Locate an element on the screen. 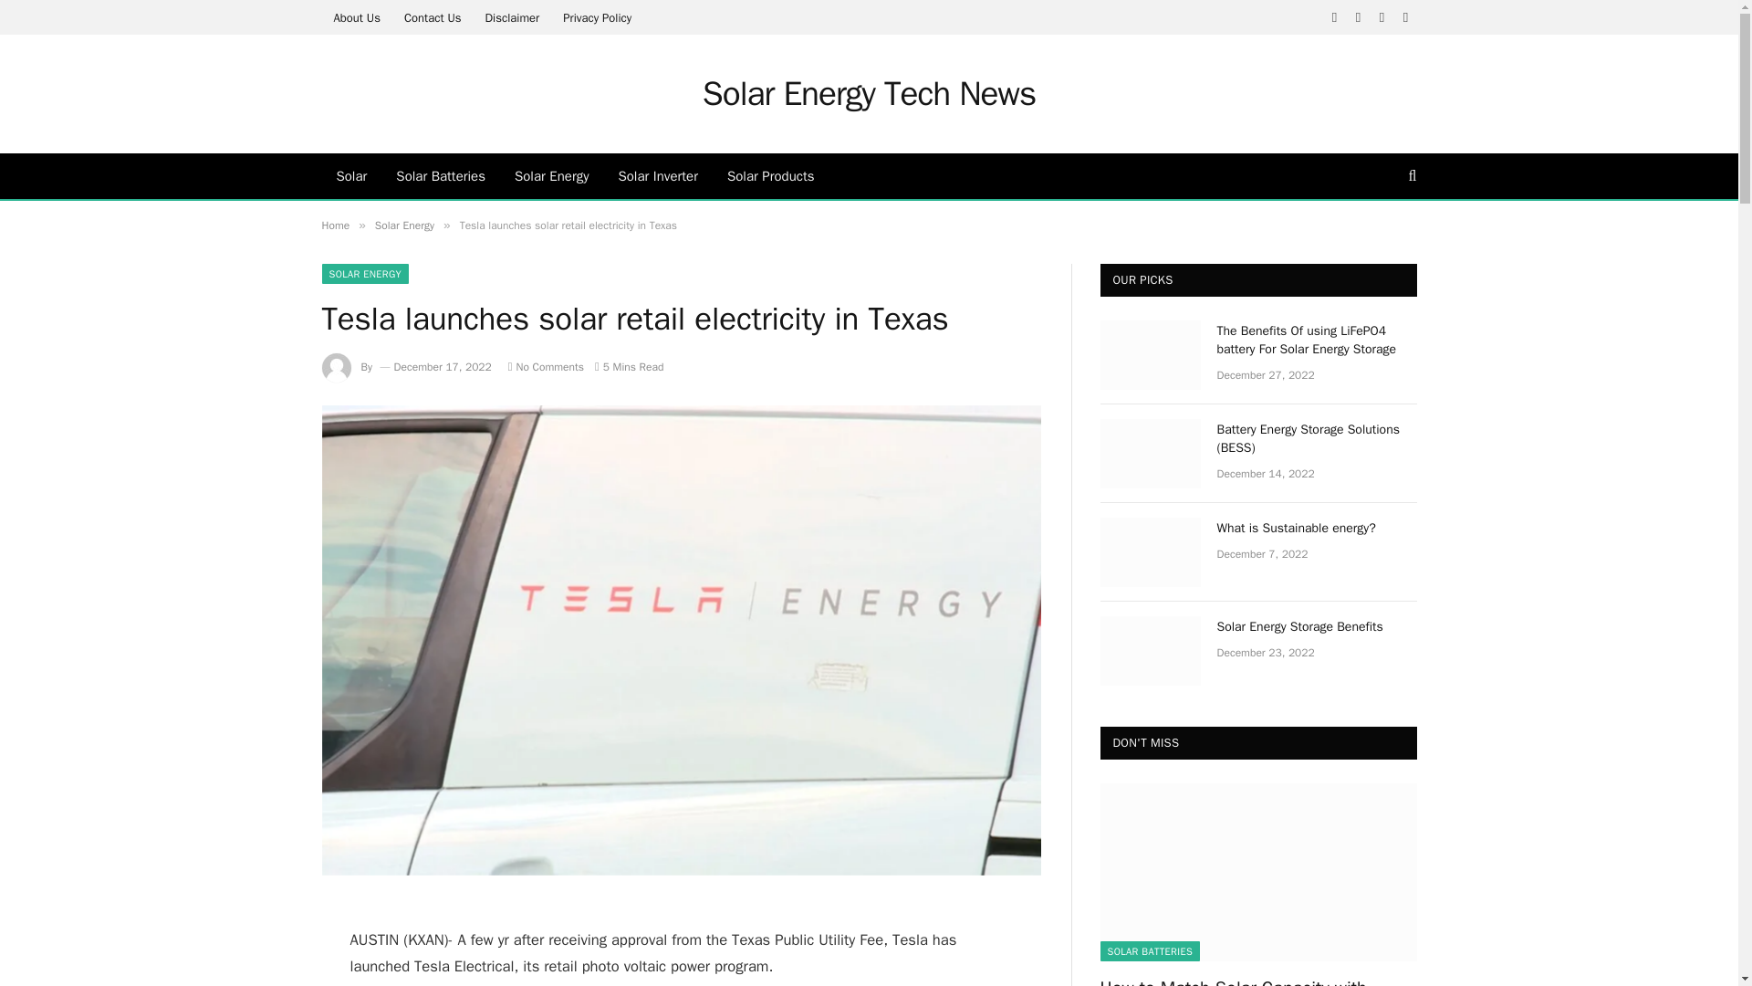  Contact Us is located at coordinates (433, 16).